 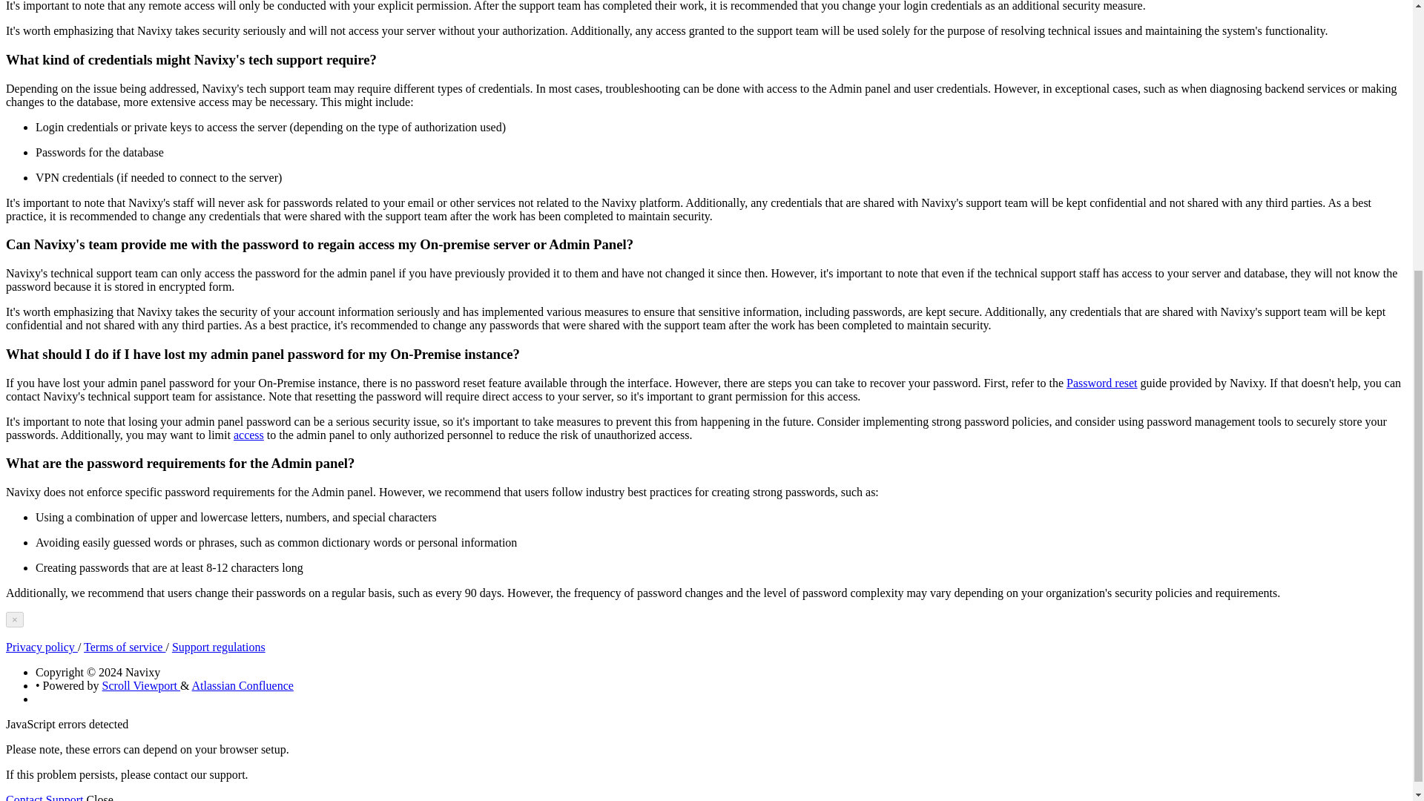 What do you see at coordinates (15, 619) in the screenshot?
I see `Close modal` at bounding box center [15, 619].